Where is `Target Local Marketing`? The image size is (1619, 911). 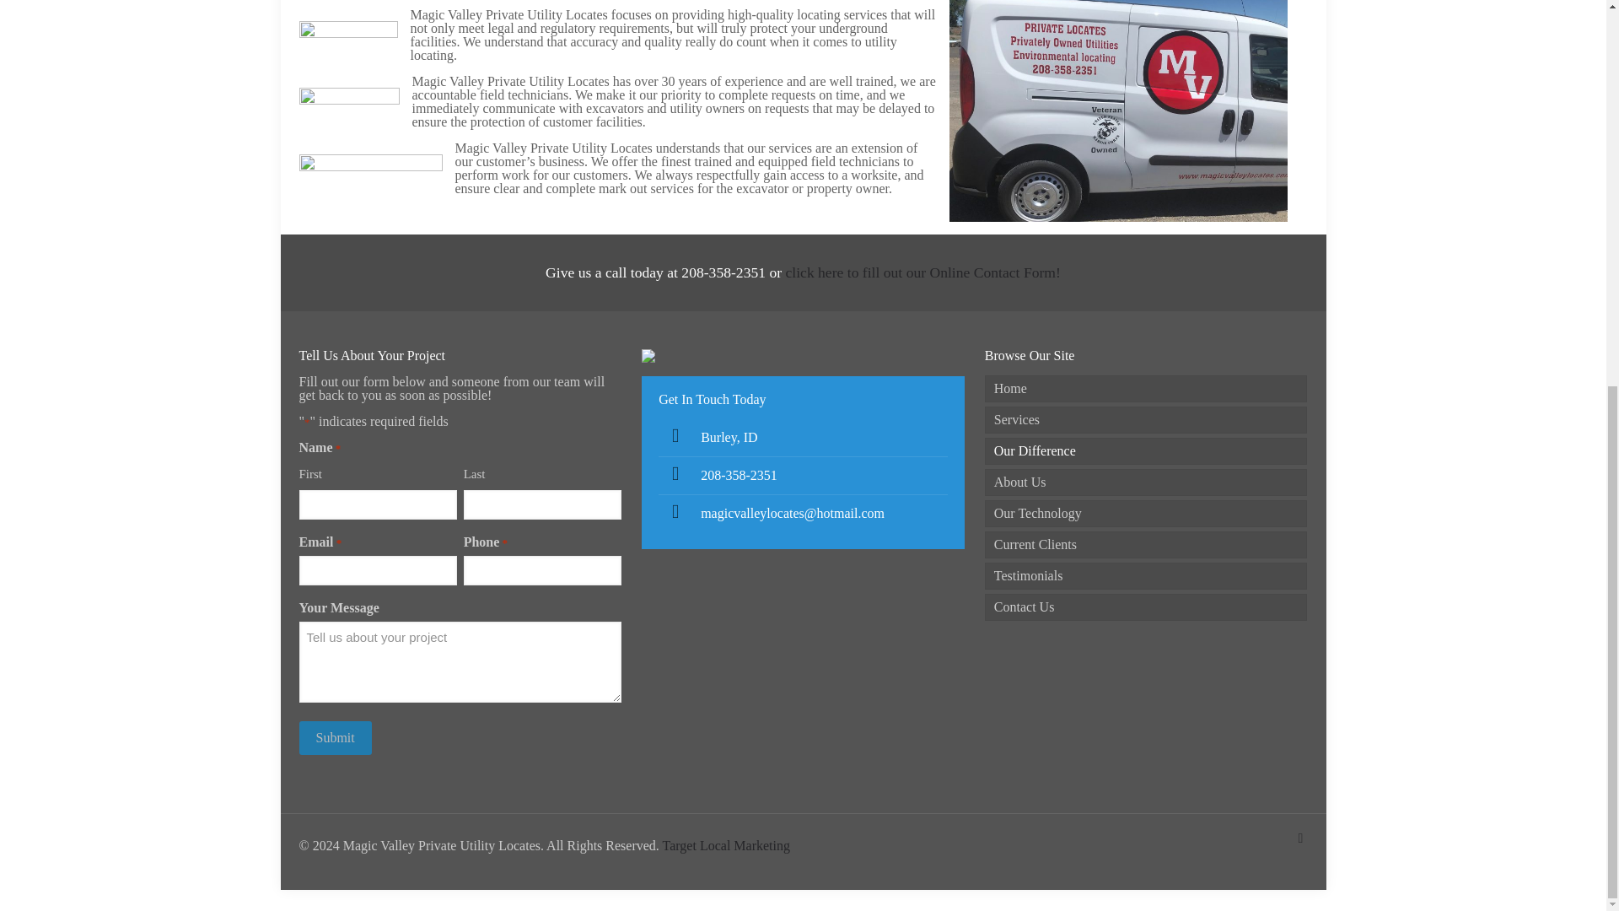
Target Local Marketing is located at coordinates (725, 845).